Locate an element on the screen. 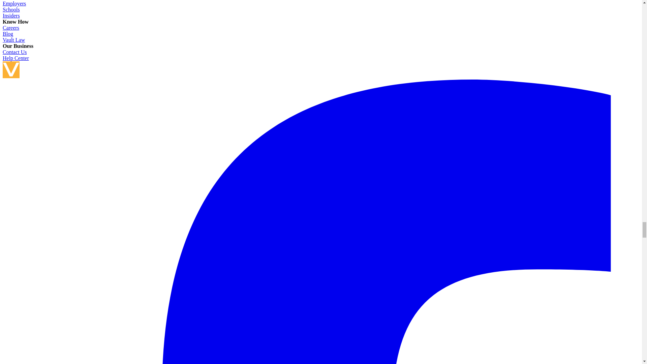 This screenshot has width=647, height=364. Schools is located at coordinates (11, 9).